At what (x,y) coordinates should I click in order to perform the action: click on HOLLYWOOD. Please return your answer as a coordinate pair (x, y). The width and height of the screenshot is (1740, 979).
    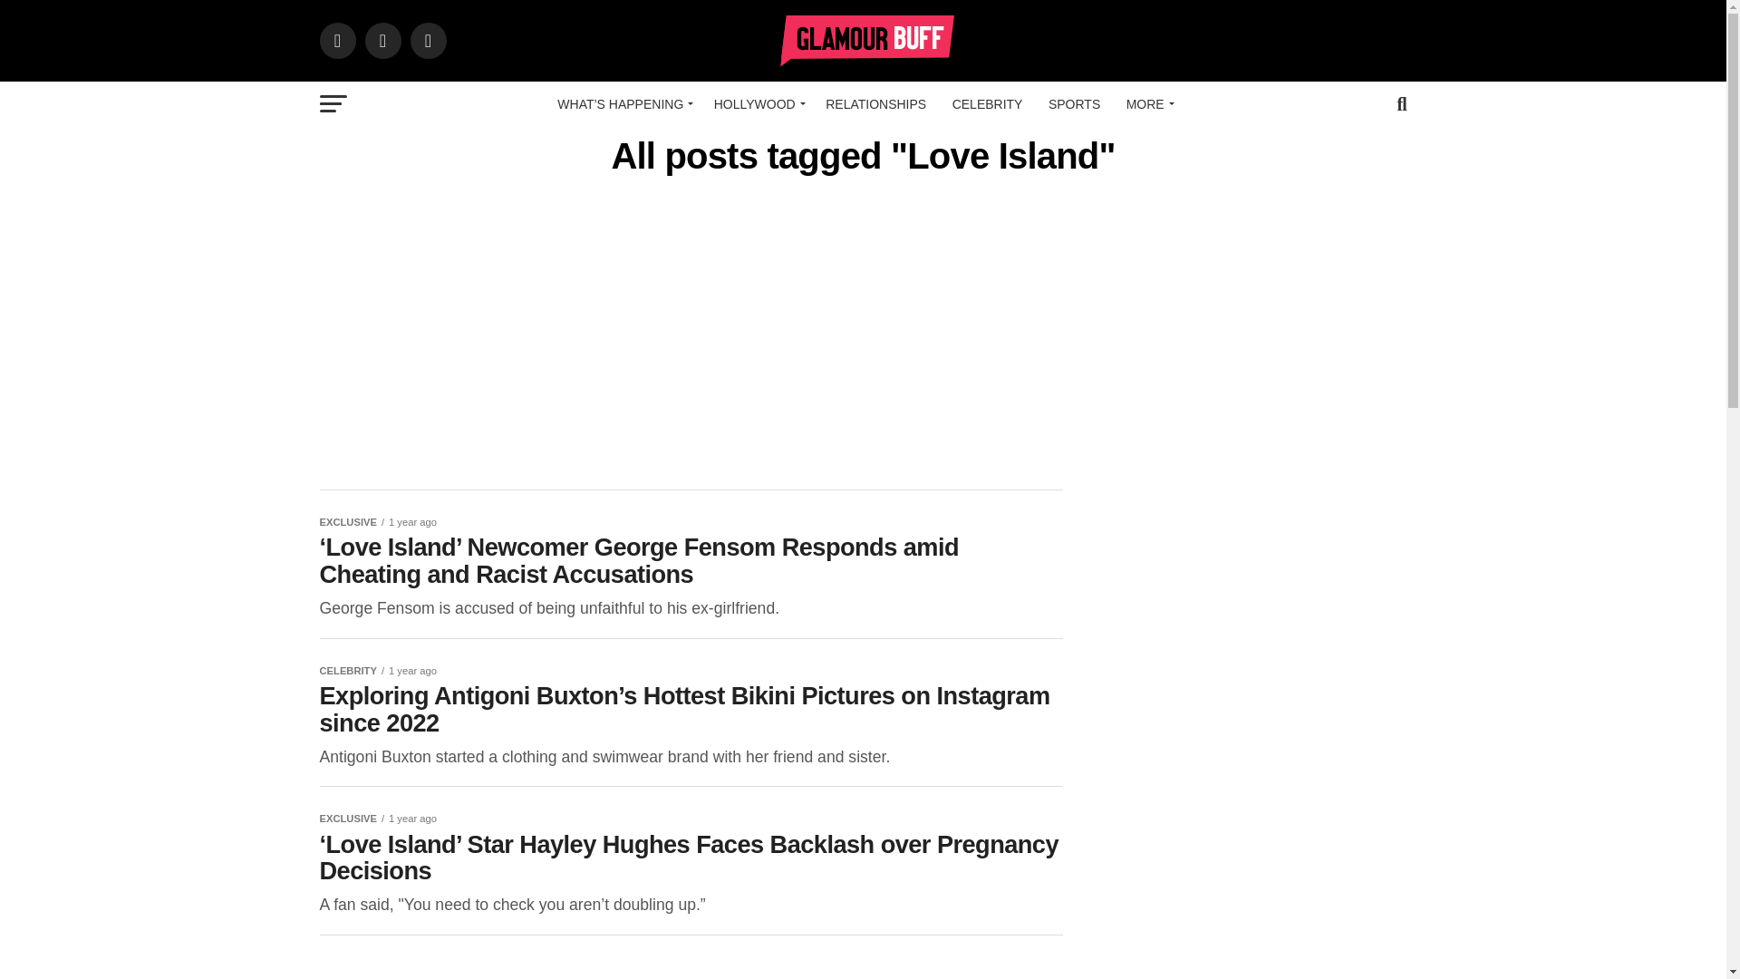
    Looking at the image, I should click on (756, 103).